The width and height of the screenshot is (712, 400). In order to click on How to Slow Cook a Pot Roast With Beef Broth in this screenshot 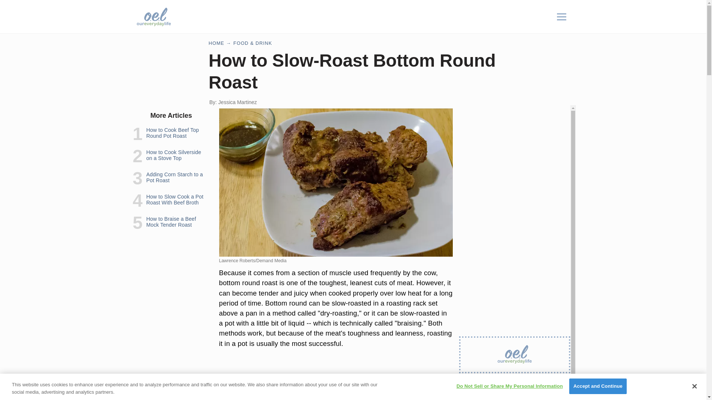, I will do `click(174, 199)`.